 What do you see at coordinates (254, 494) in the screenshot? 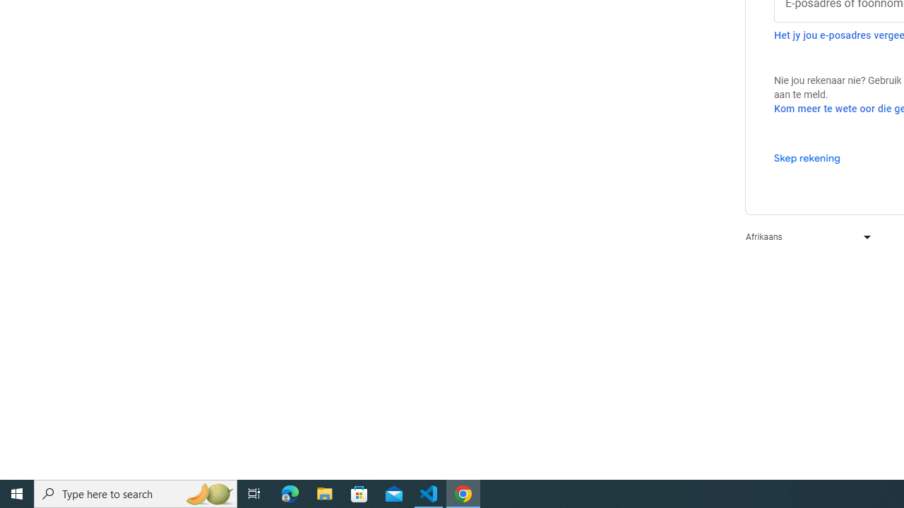
I see `Task View` at bounding box center [254, 494].